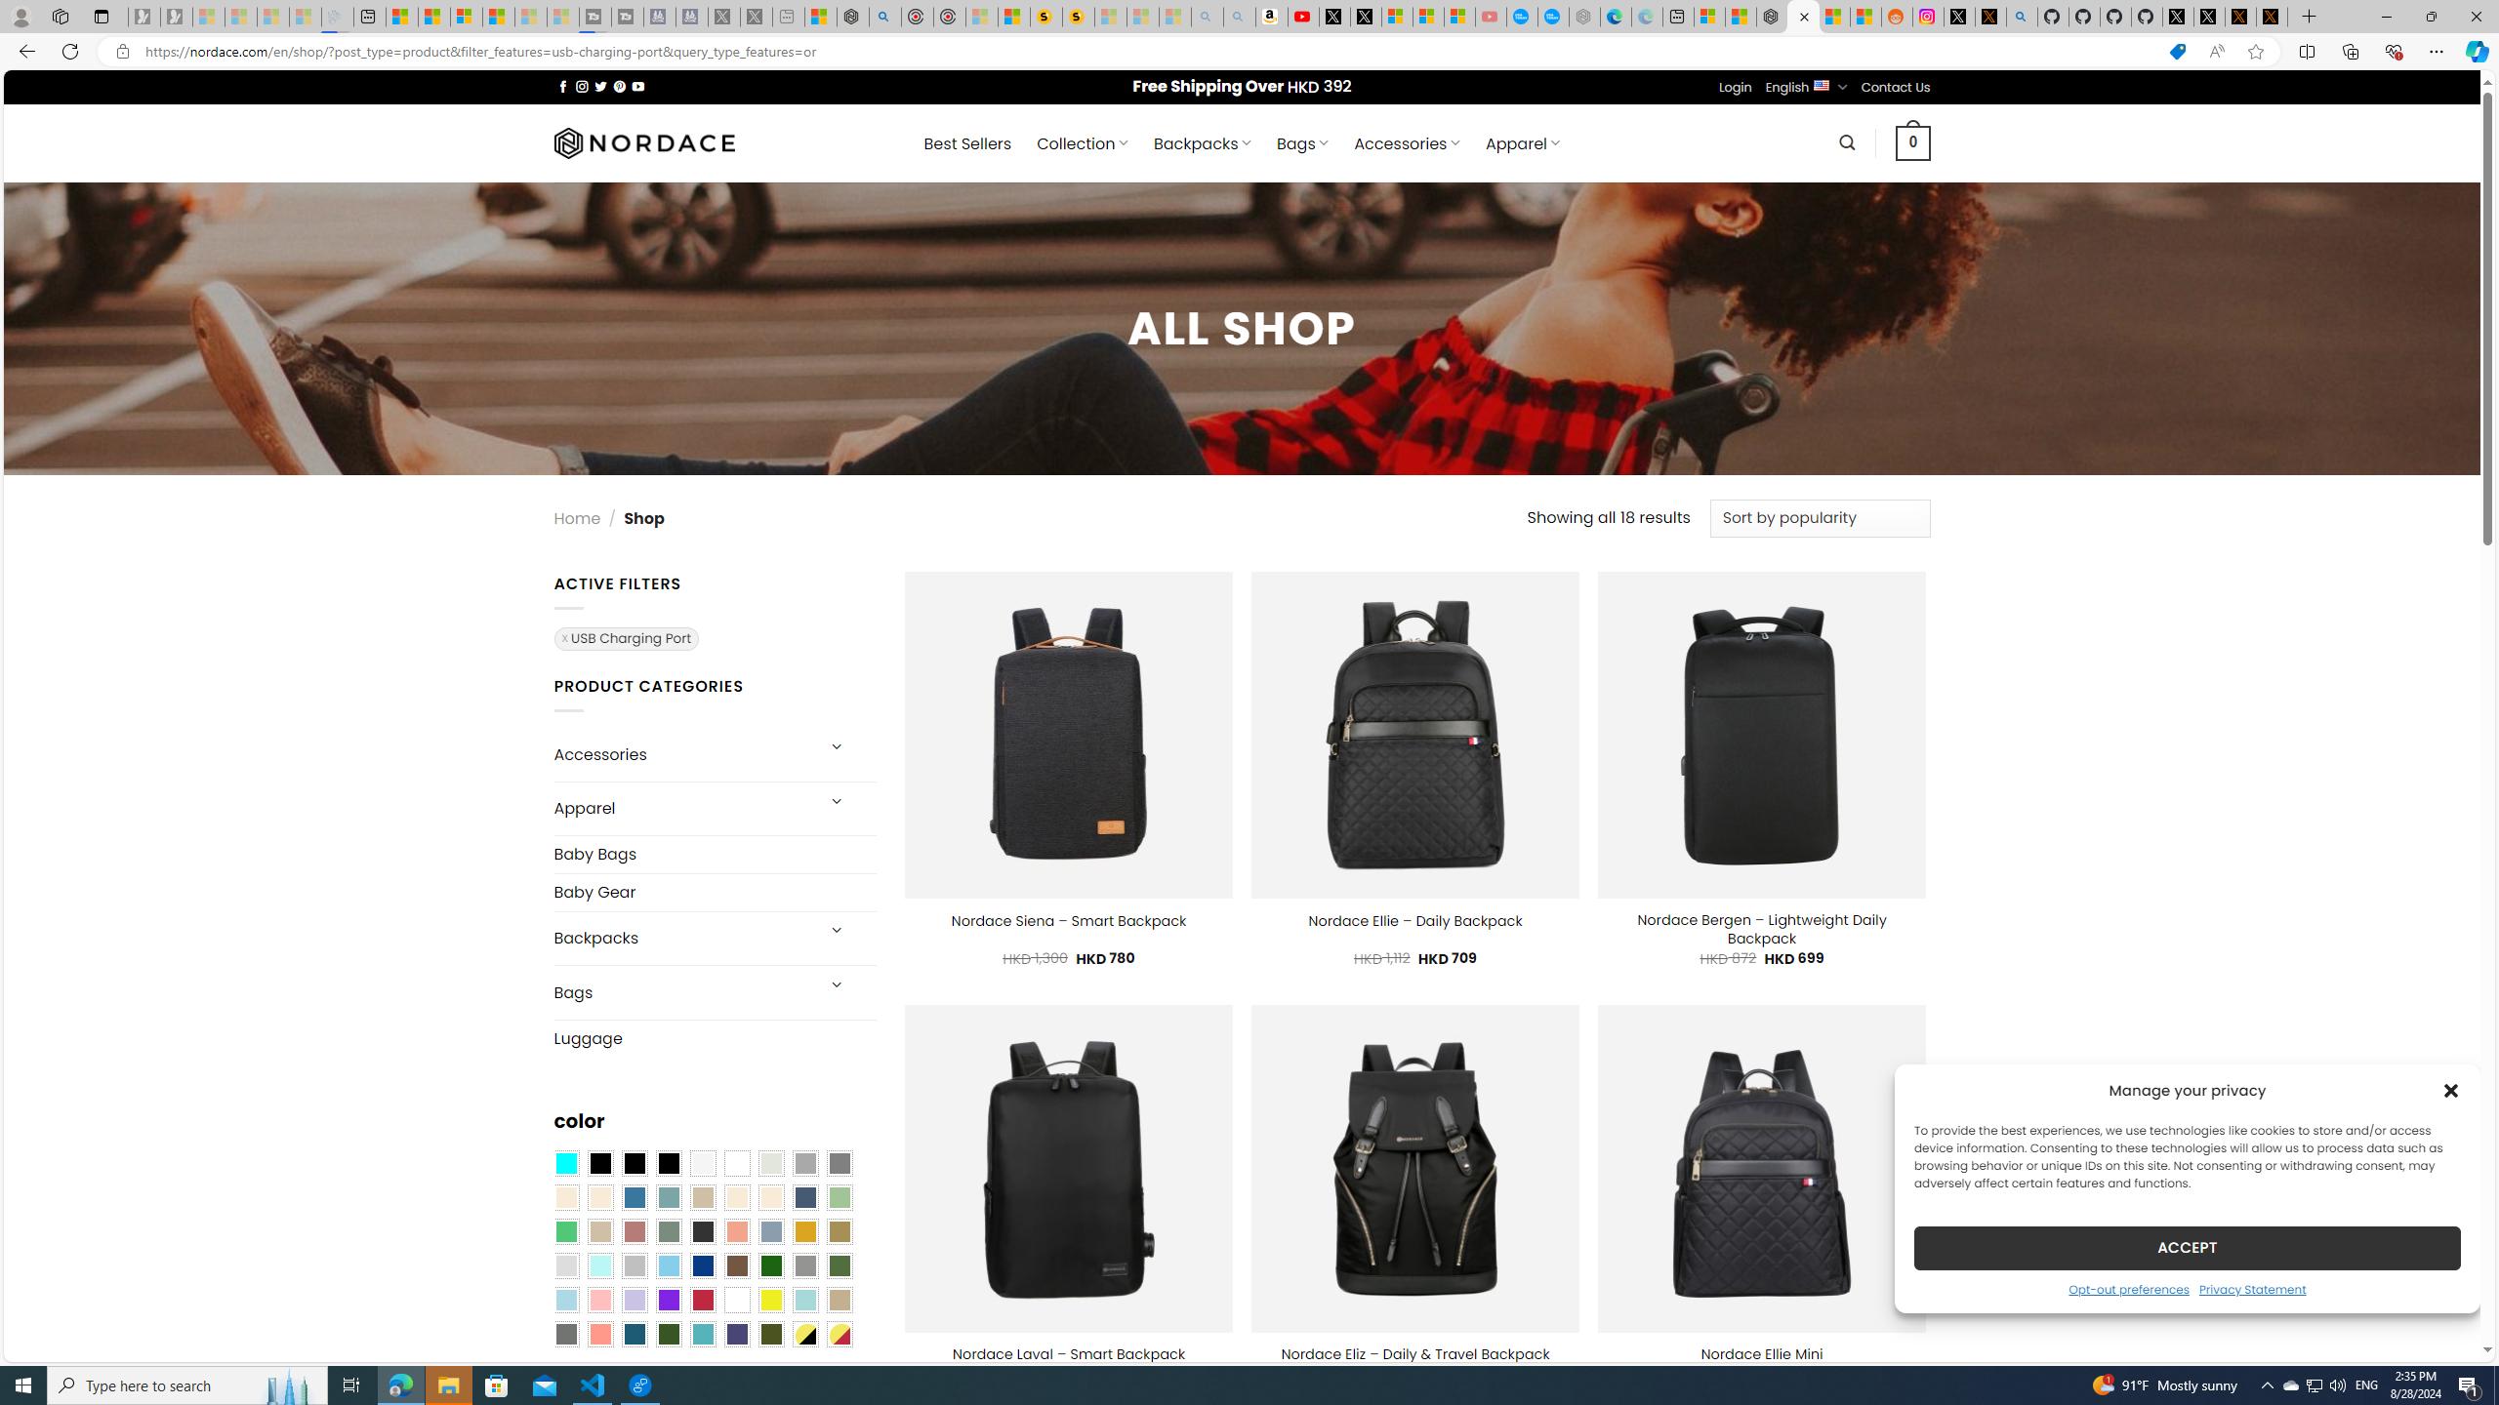 The image size is (2499, 1405). Describe the element at coordinates (625, 638) in the screenshot. I see `Remove filter` at that location.